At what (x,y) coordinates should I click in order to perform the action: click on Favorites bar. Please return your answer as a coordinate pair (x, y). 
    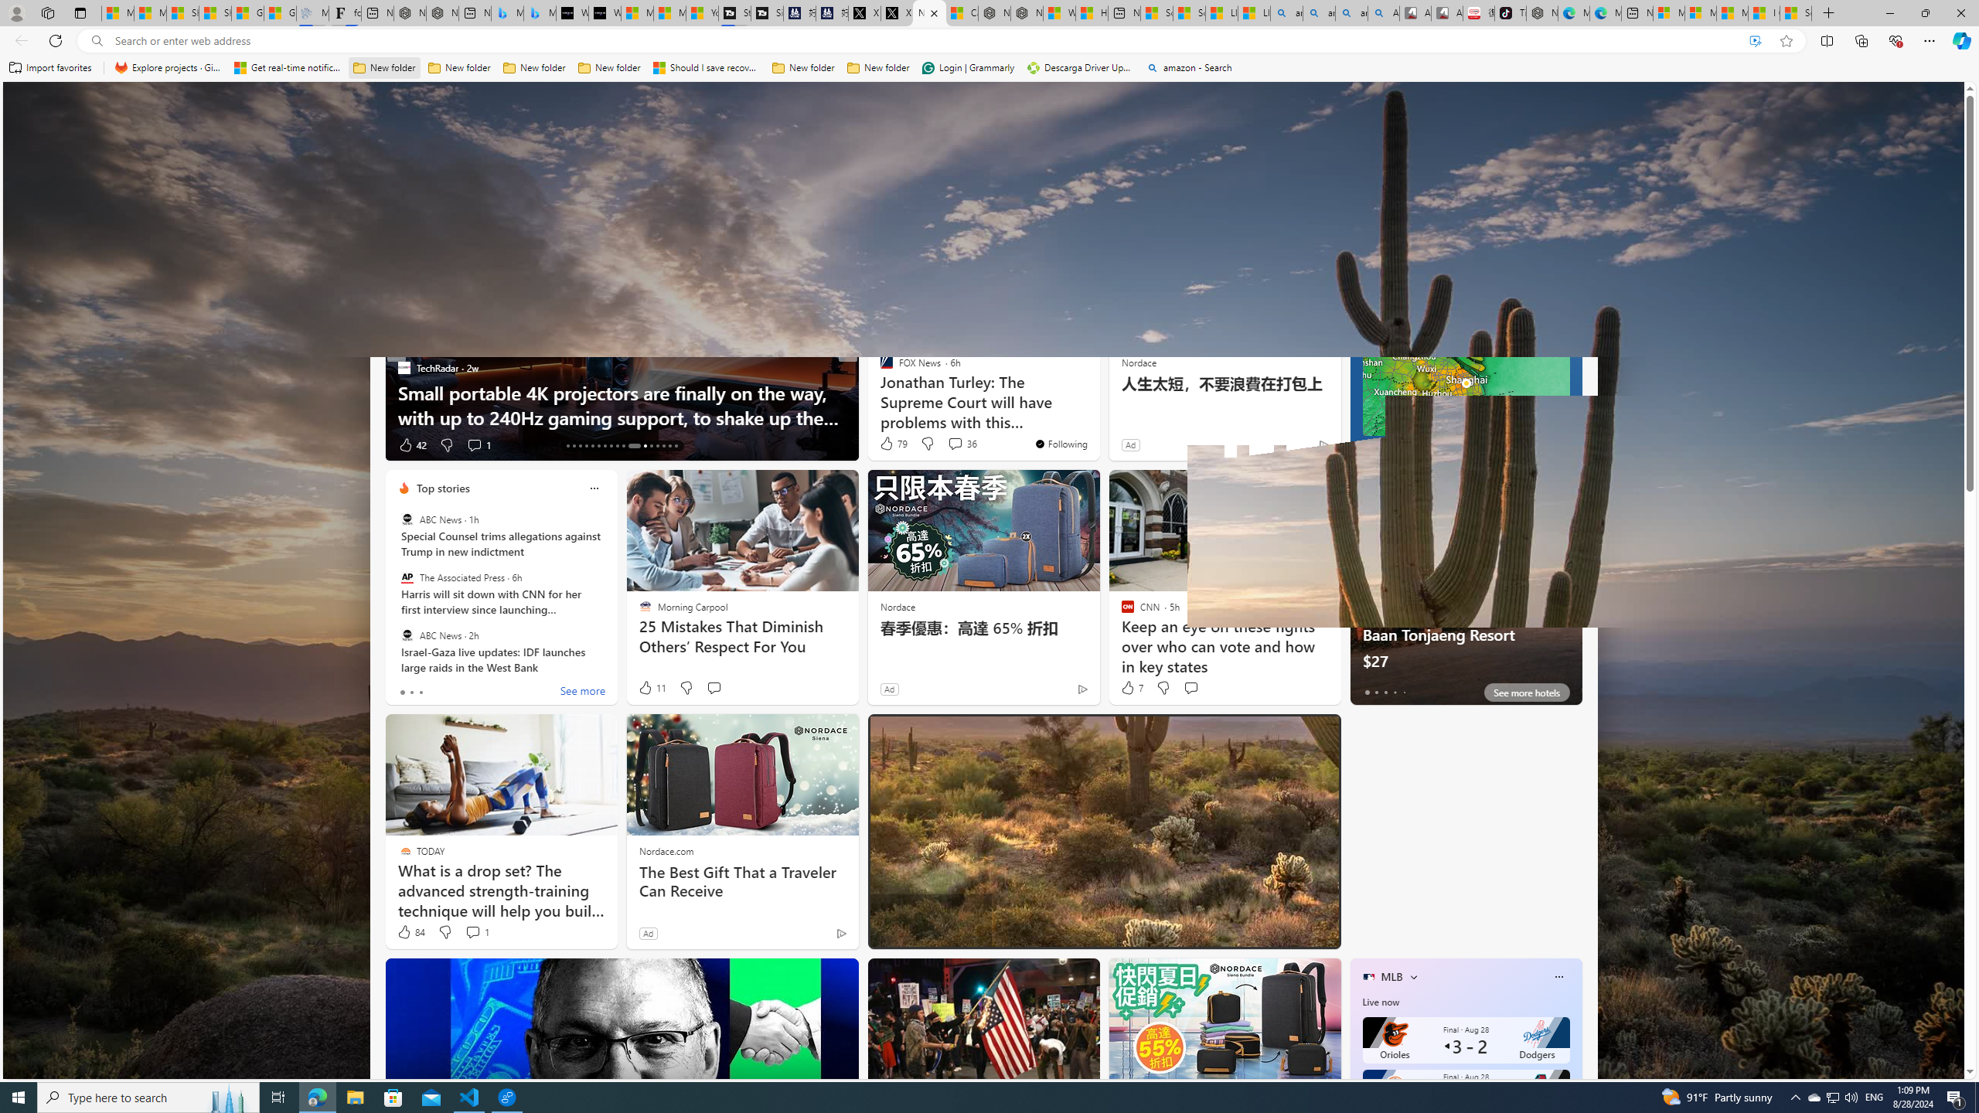
    Looking at the image, I should click on (989, 68).